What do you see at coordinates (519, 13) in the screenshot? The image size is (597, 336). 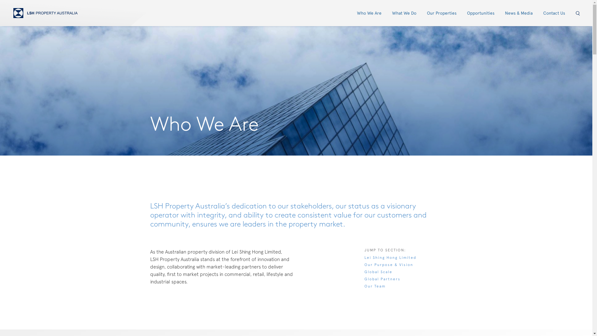 I see `News & Media` at bounding box center [519, 13].